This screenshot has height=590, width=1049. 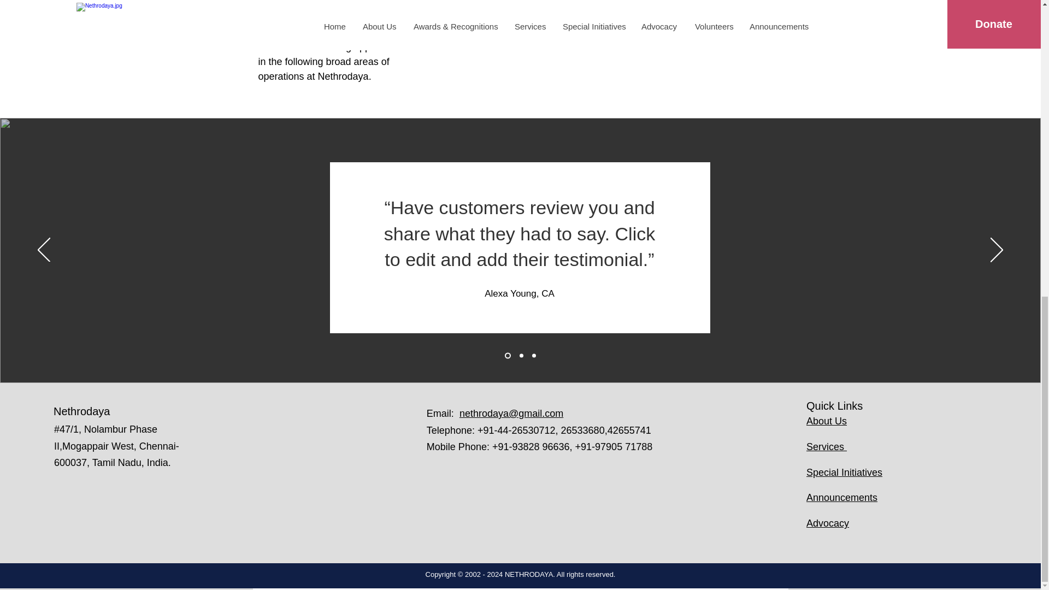 I want to click on Announcements, so click(x=841, y=497).